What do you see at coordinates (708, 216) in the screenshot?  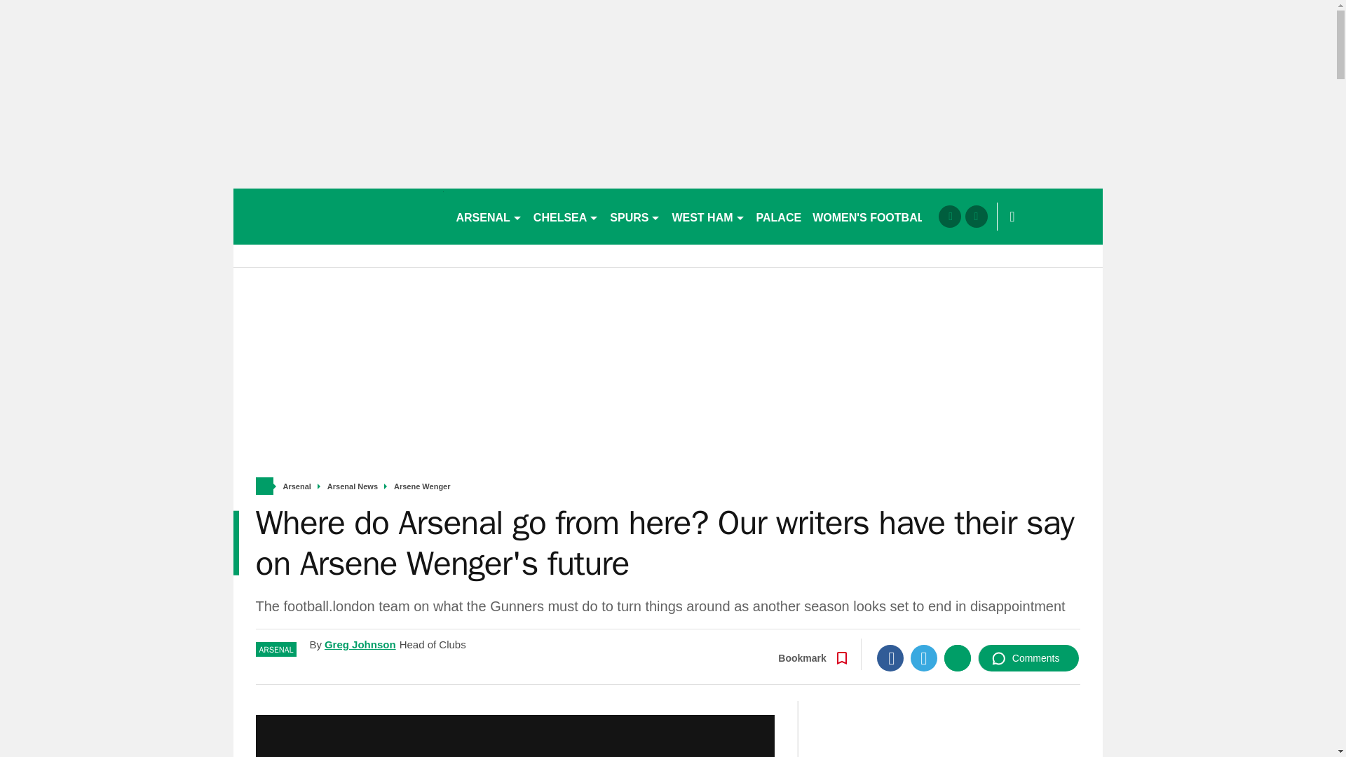 I see `WEST HAM` at bounding box center [708, 216].